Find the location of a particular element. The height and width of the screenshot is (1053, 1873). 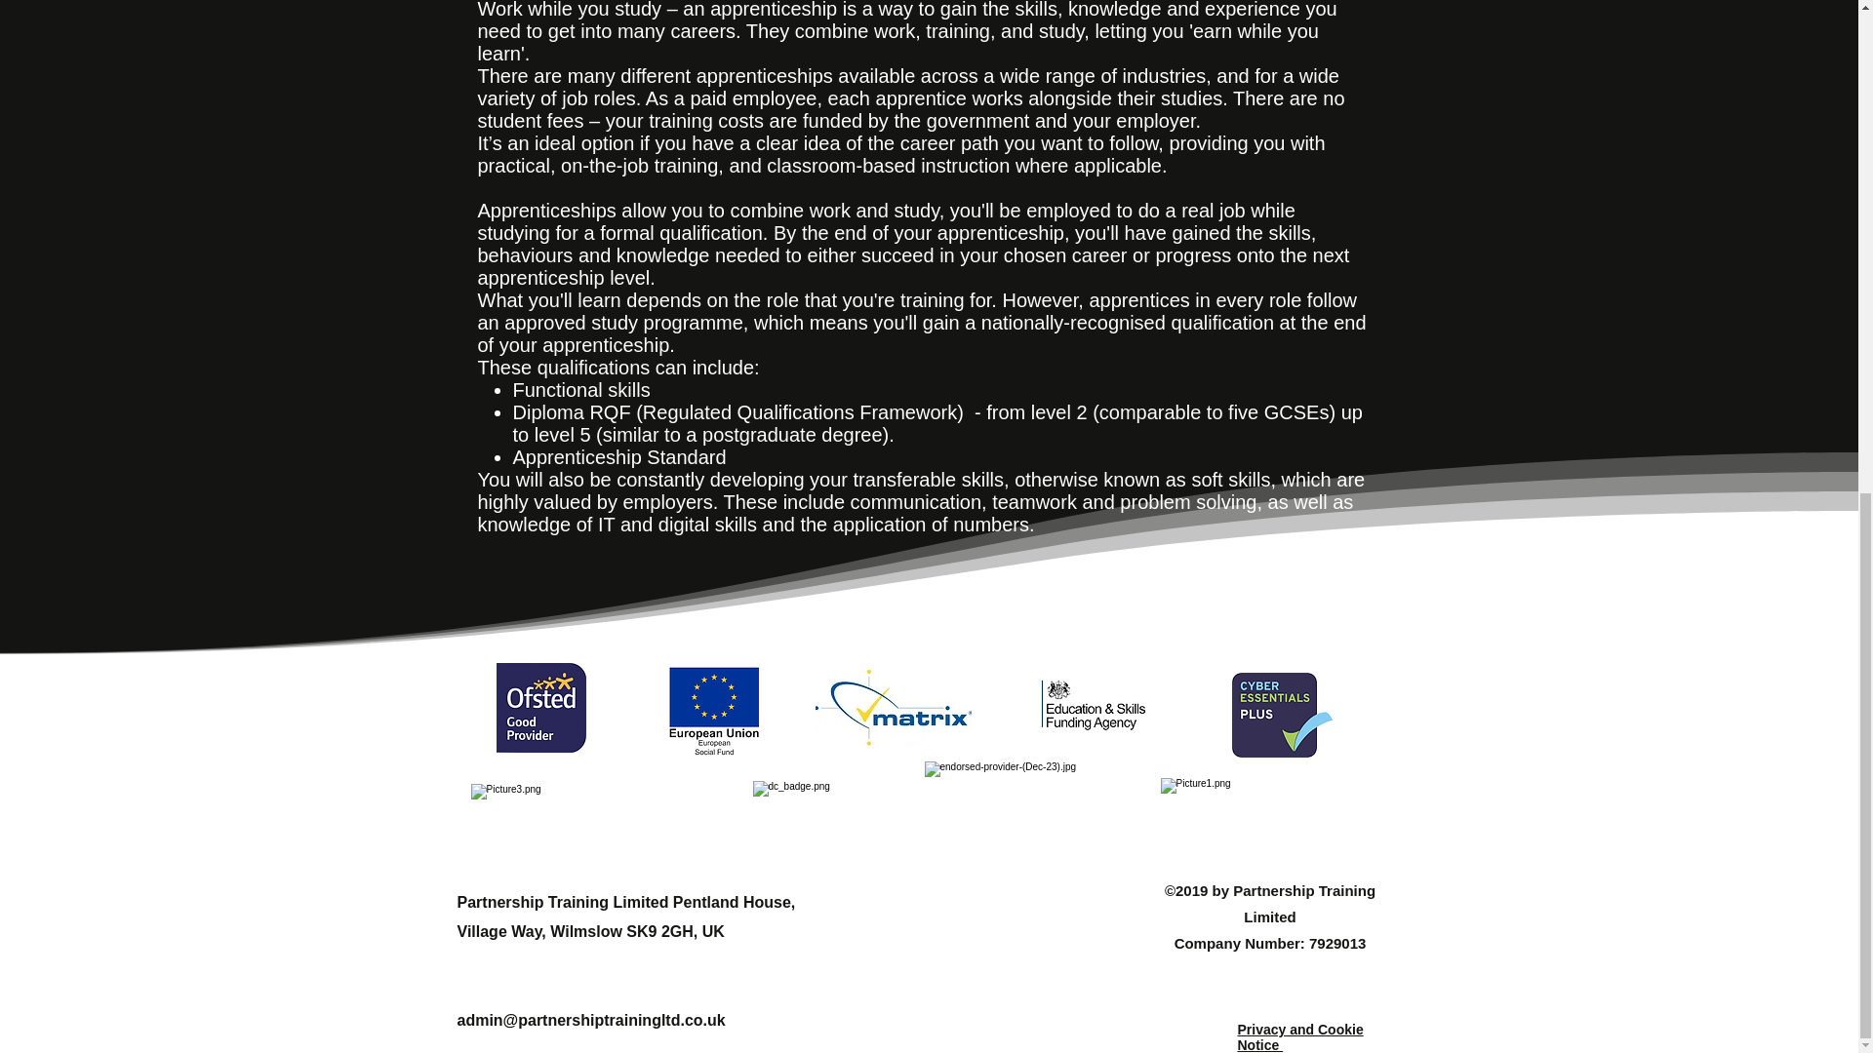

download.png is located at coordinates (1270, 809).